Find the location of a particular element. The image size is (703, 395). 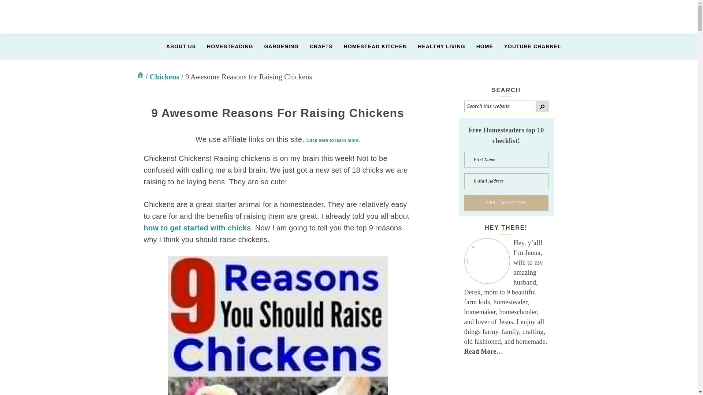

HOME is located at coordinates (480, 47).